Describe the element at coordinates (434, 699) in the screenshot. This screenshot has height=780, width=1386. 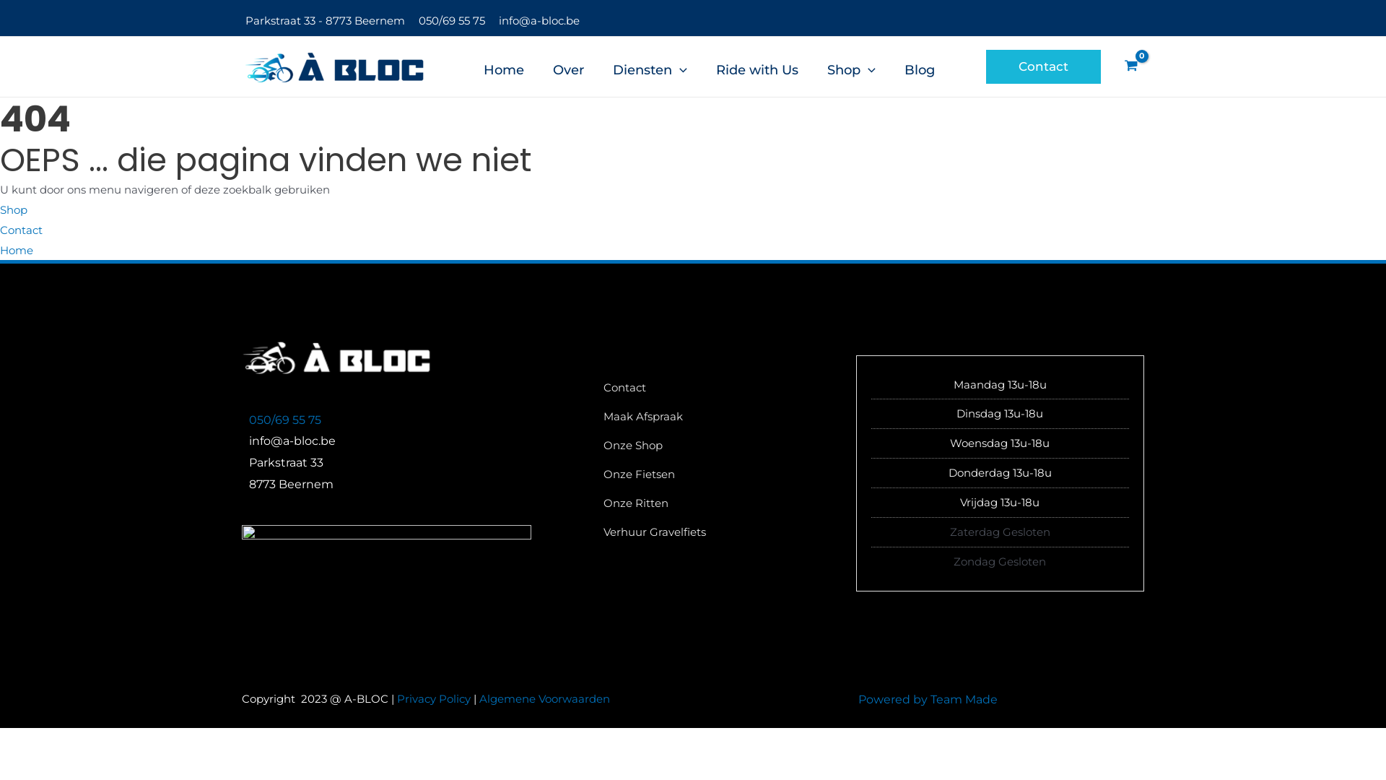
I see `Privacy Policy` at that location.